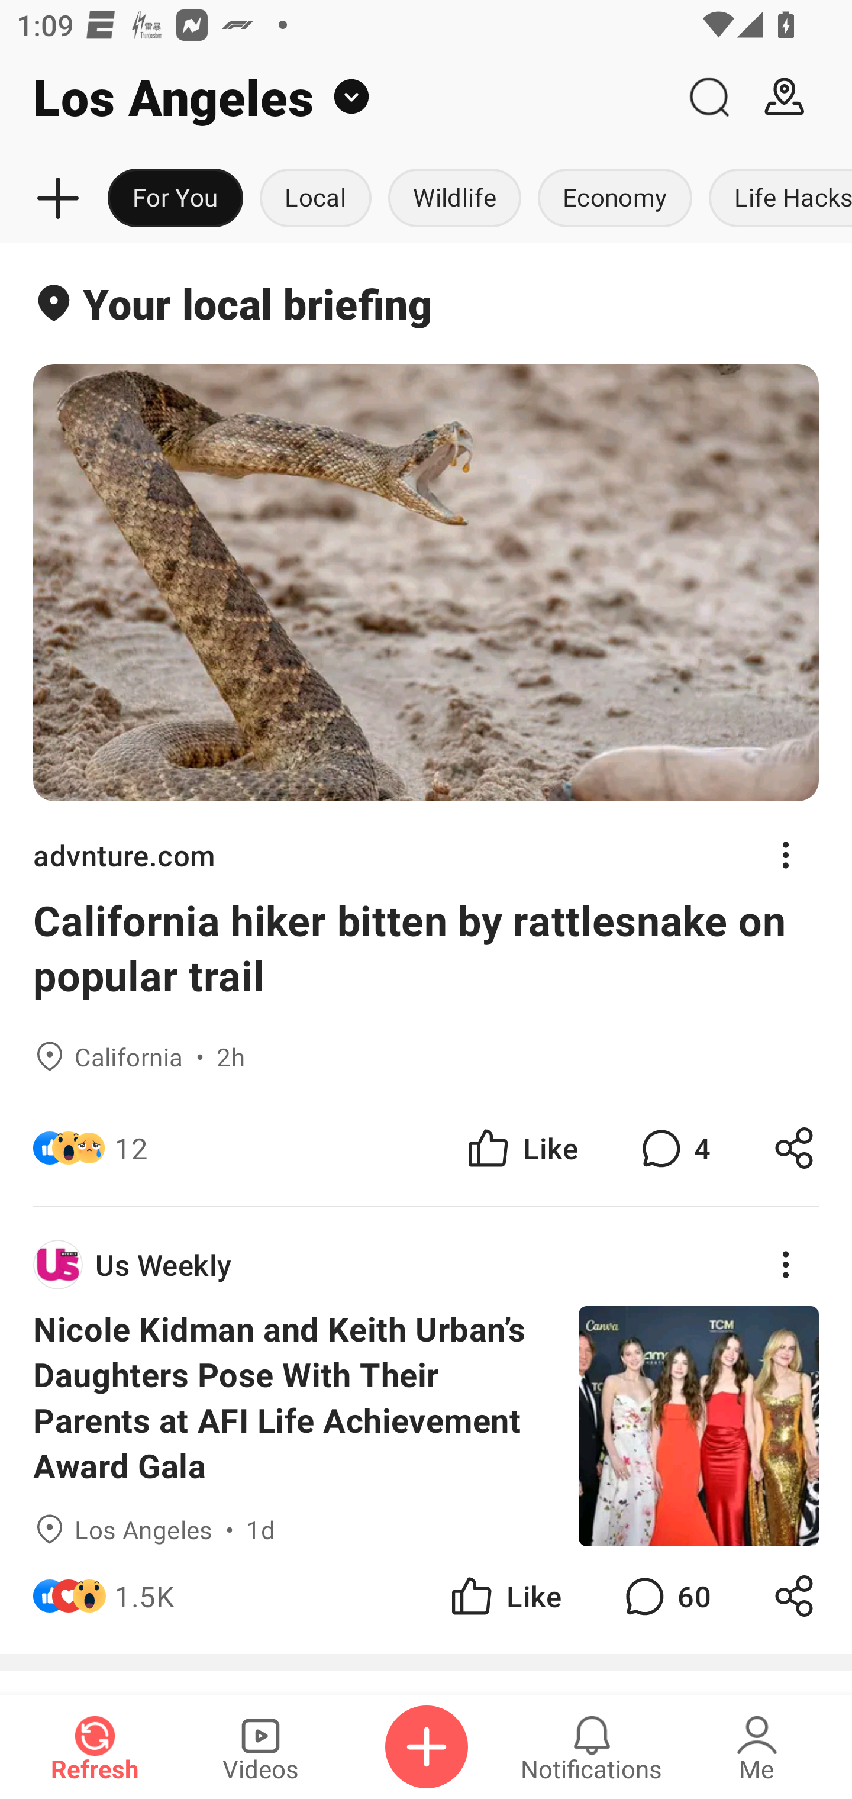 Image resolution: width=852 pixels, height=1799 pixels. I want to click on Wildlife, so click(454, 199).